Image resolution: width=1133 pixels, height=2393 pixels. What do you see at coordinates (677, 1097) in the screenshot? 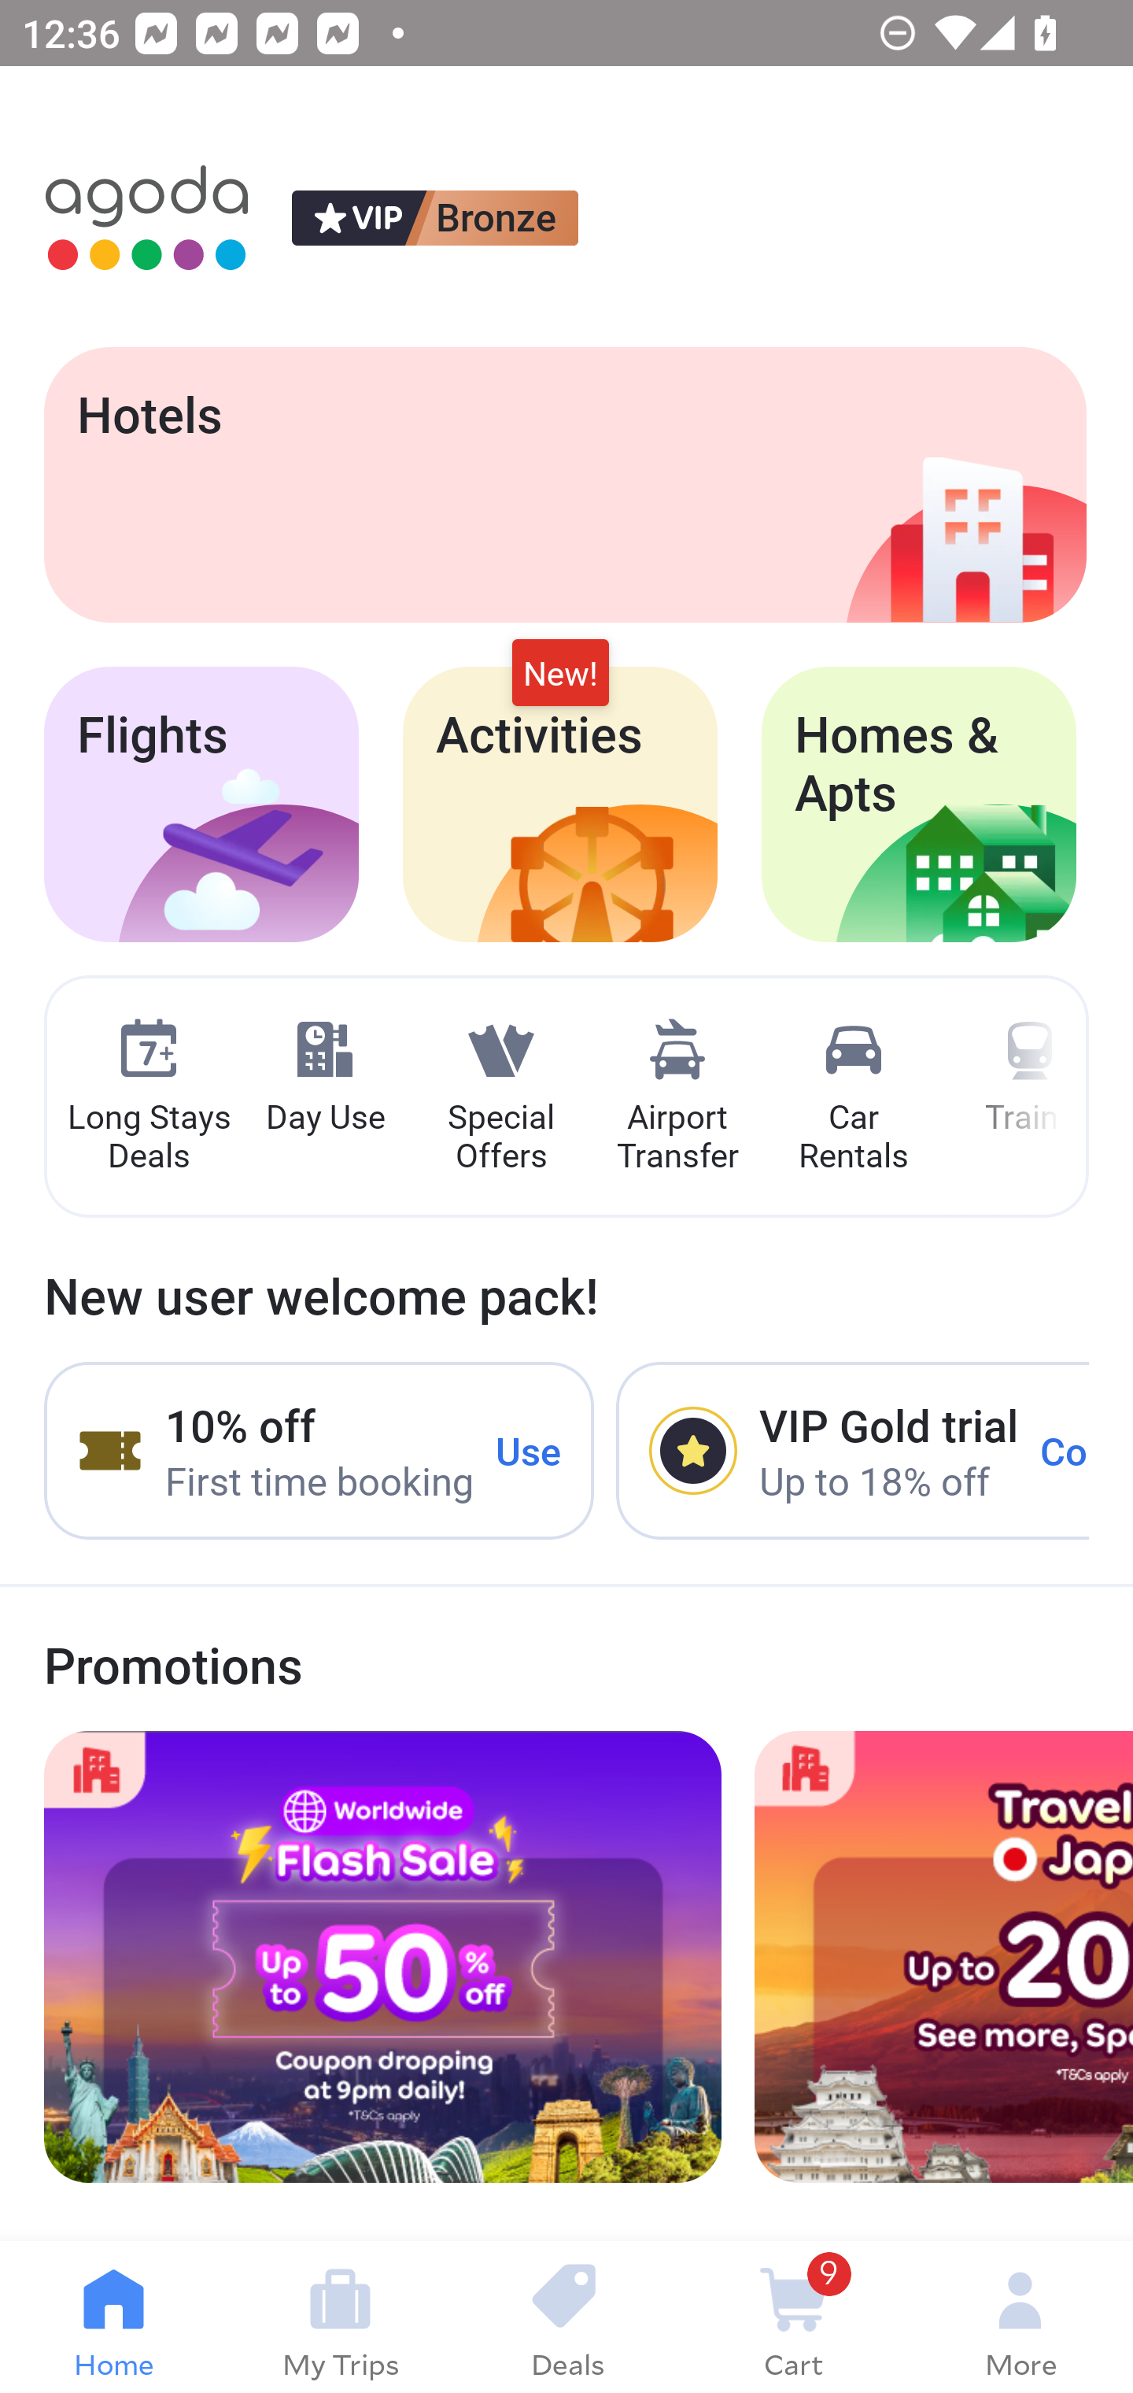
I see `Airport Transfer` at bounding box center [677, 1097].